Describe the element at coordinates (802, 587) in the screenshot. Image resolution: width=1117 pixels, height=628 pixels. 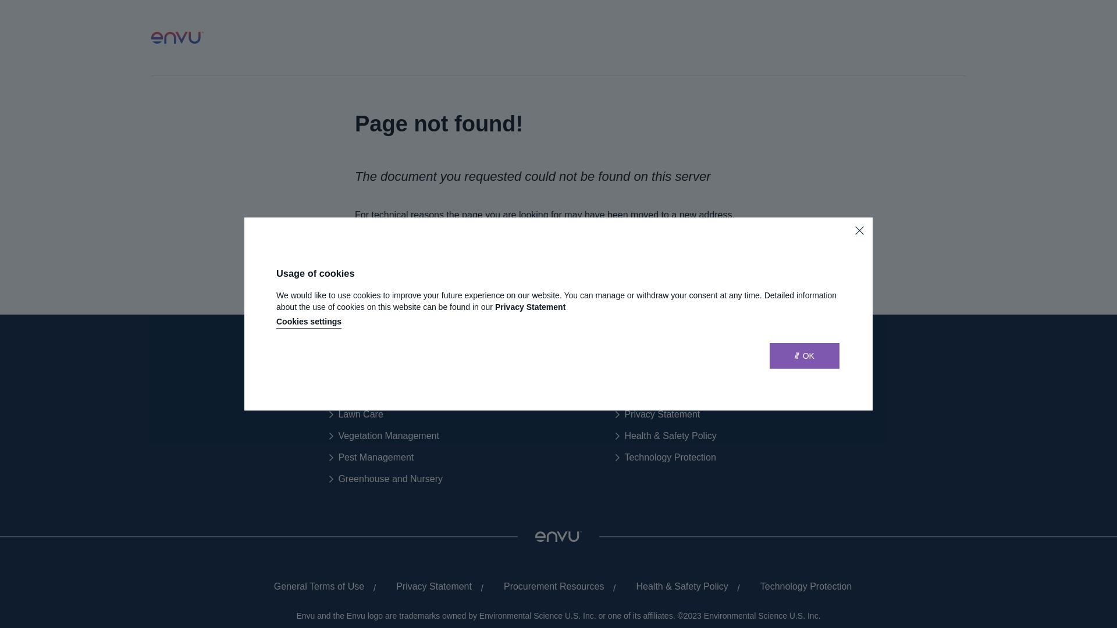
I see `Technology Protection` at that location.